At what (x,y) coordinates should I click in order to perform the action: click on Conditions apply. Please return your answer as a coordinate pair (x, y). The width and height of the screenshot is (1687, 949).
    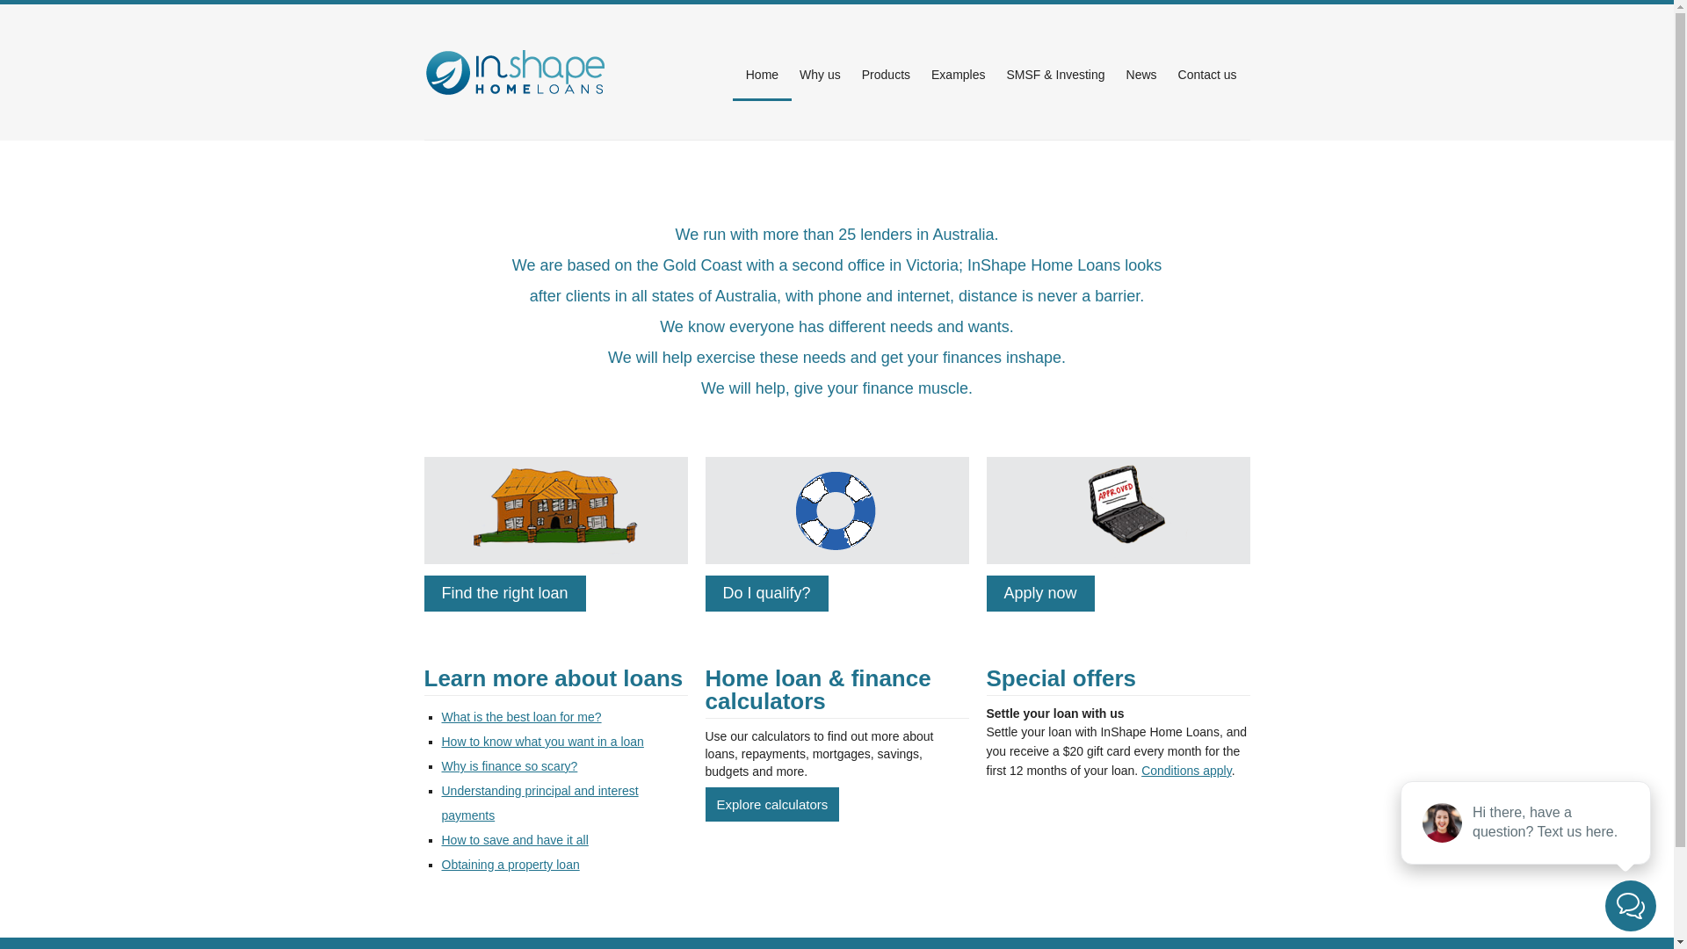
    Looking at the image, I should click on (1186, 771).